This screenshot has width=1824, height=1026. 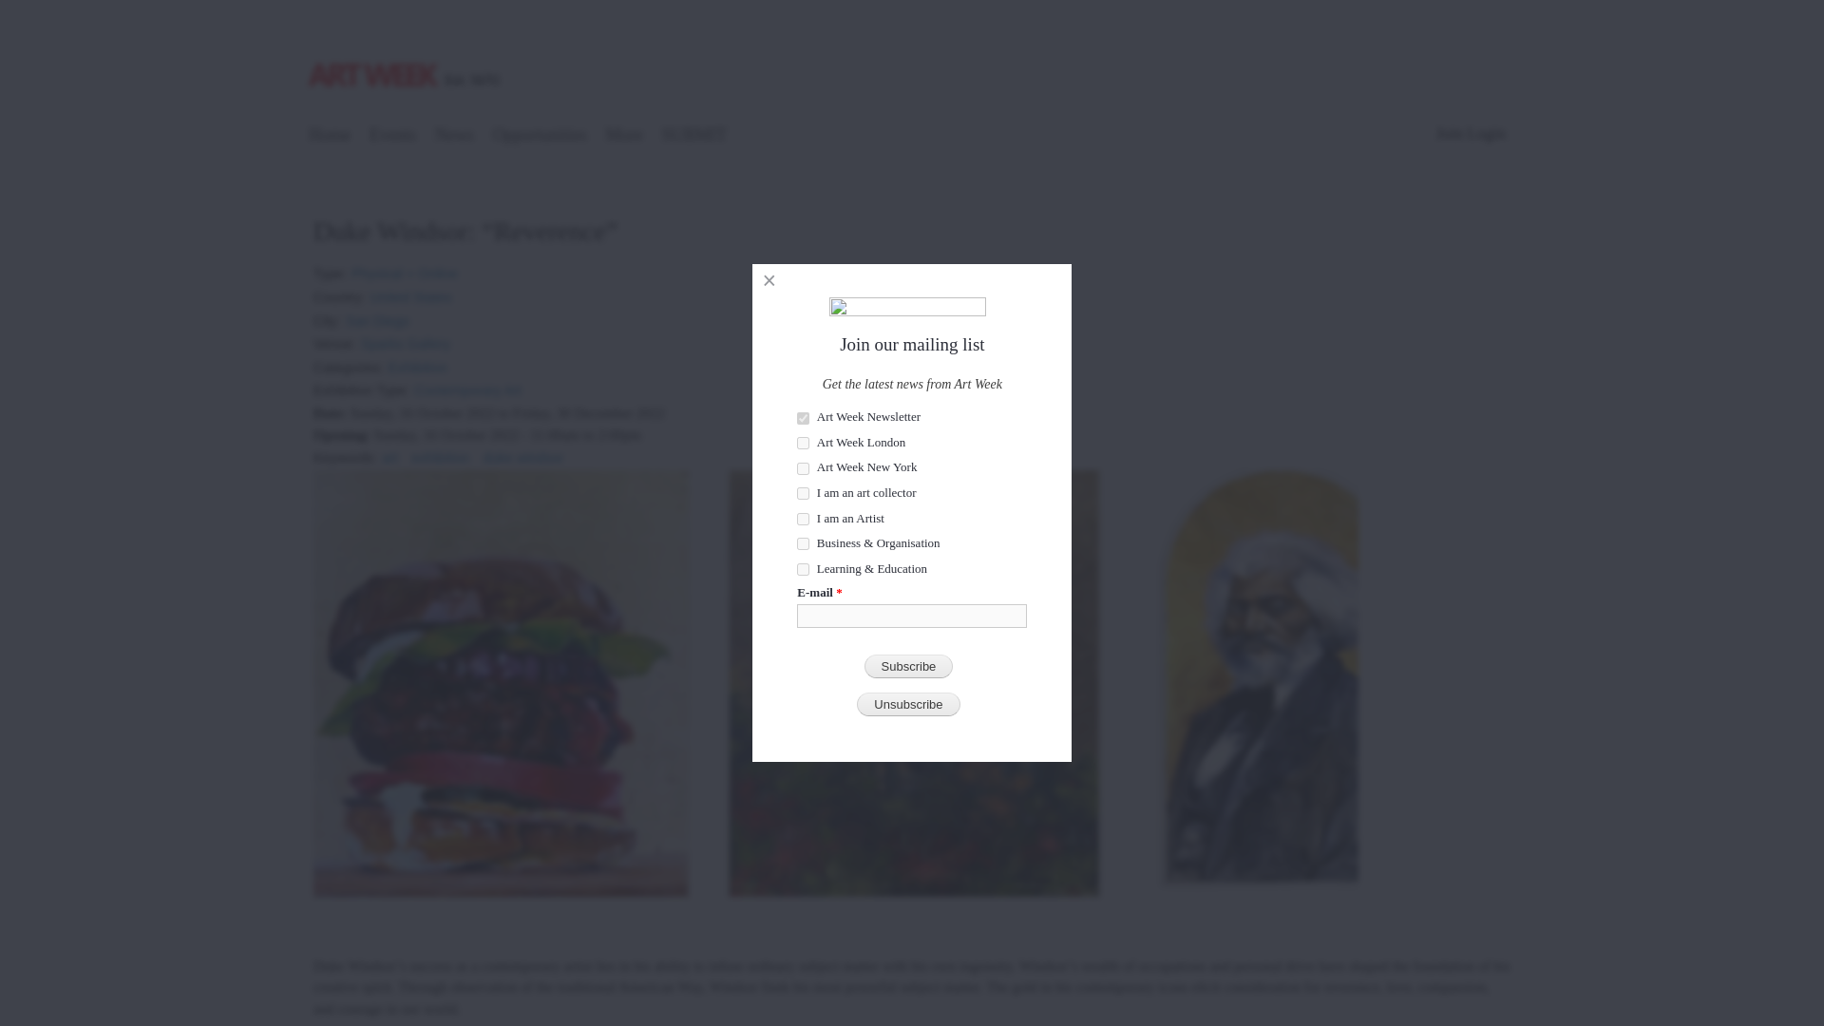 I want to click on Home, so click(x=407, y=54).